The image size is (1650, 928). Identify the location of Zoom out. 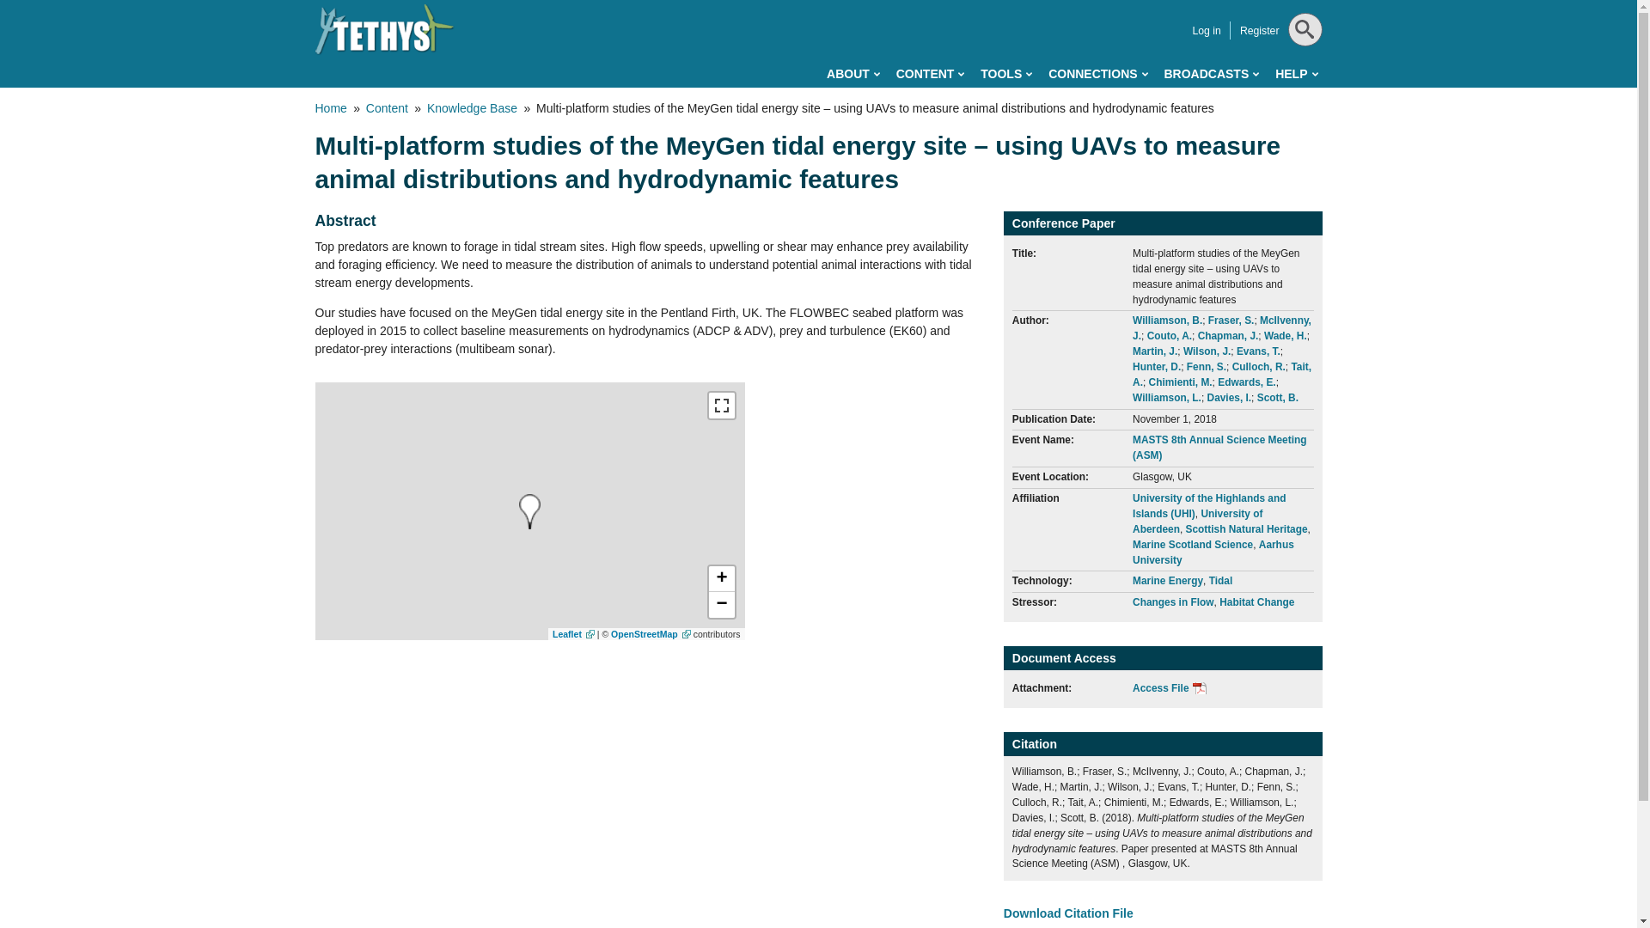
(720, 605).